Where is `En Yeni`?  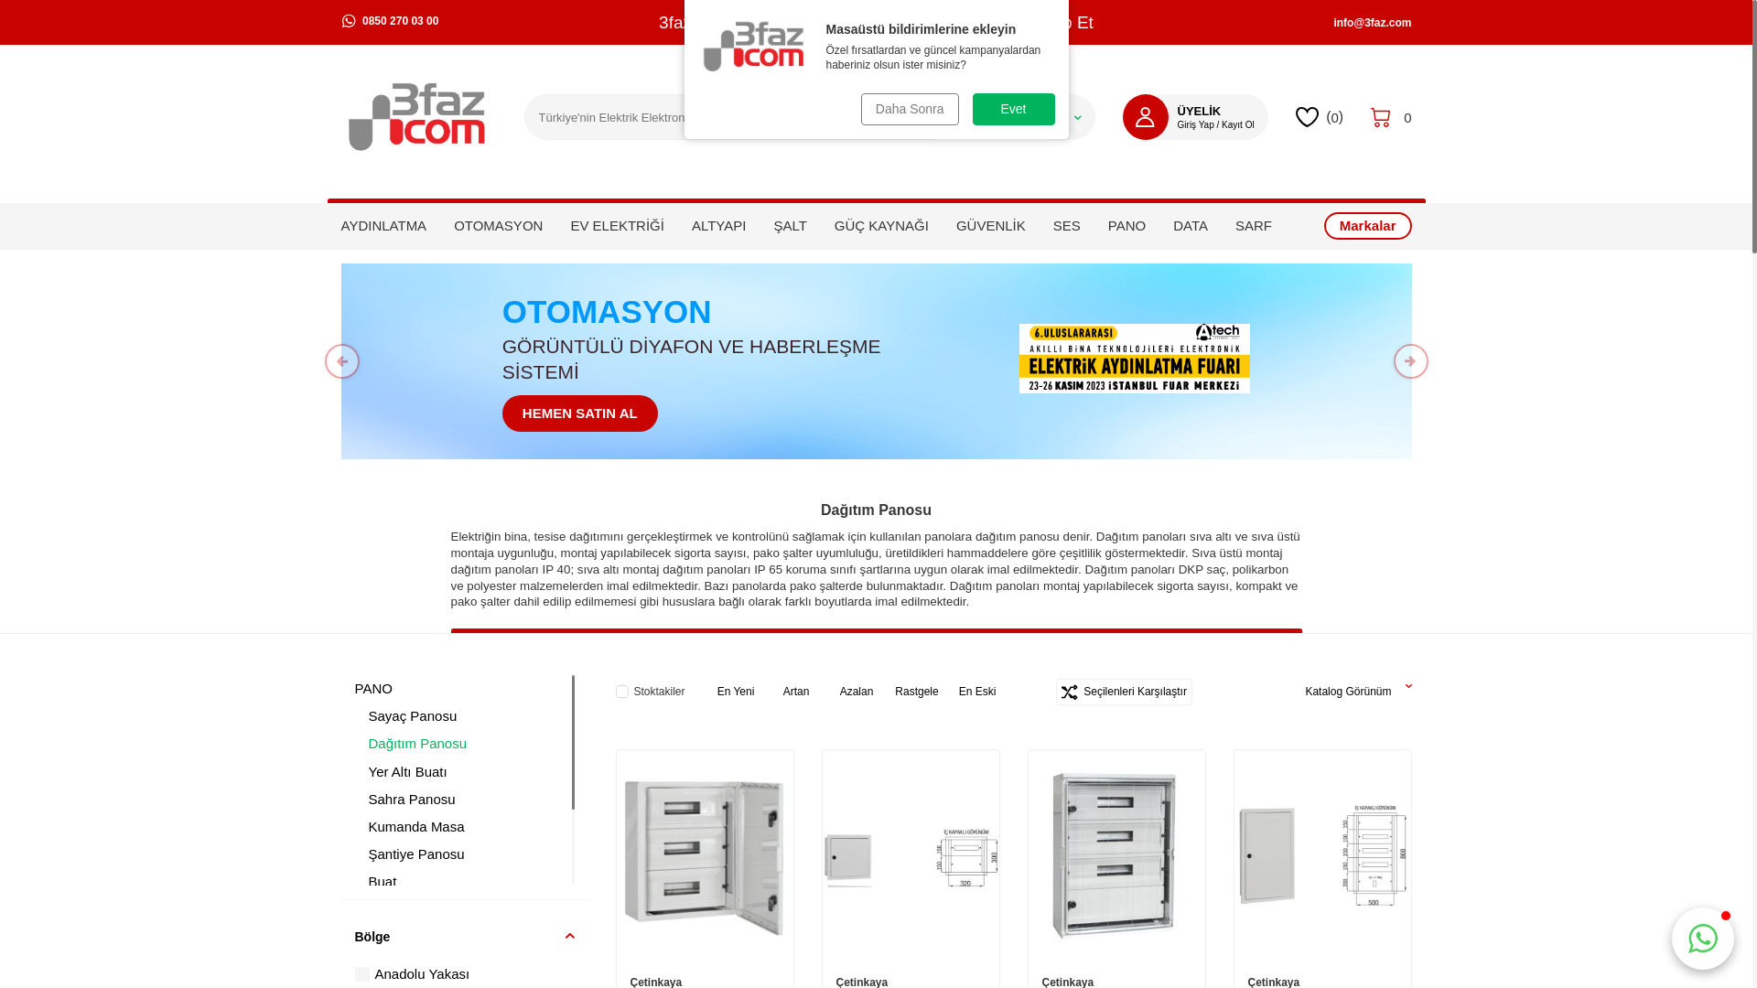 En Yeni is located at coordinates (743, 692).